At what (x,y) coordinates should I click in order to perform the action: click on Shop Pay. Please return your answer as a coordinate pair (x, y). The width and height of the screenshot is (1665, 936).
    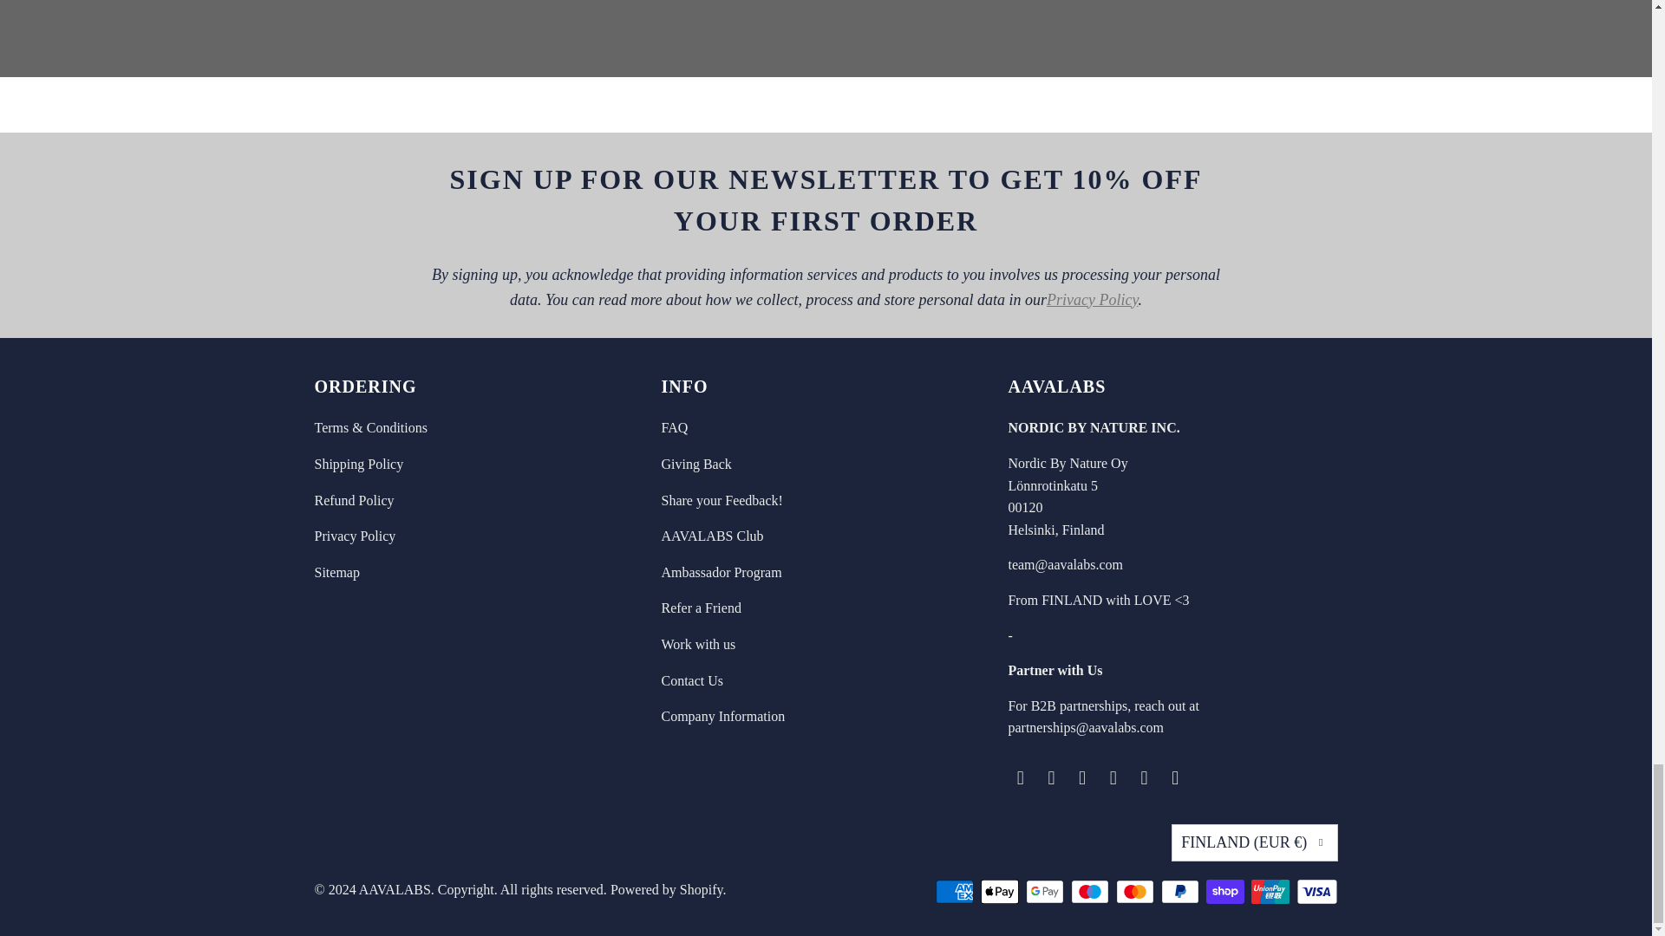
    Looking at the image, I should click on (1226, 892).